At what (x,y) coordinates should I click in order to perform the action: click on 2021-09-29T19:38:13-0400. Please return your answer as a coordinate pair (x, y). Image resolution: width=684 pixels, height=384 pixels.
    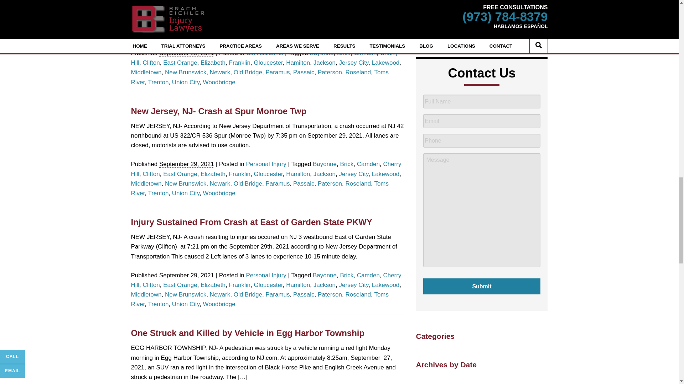
    Looking at the image, I should click on (187, 275).